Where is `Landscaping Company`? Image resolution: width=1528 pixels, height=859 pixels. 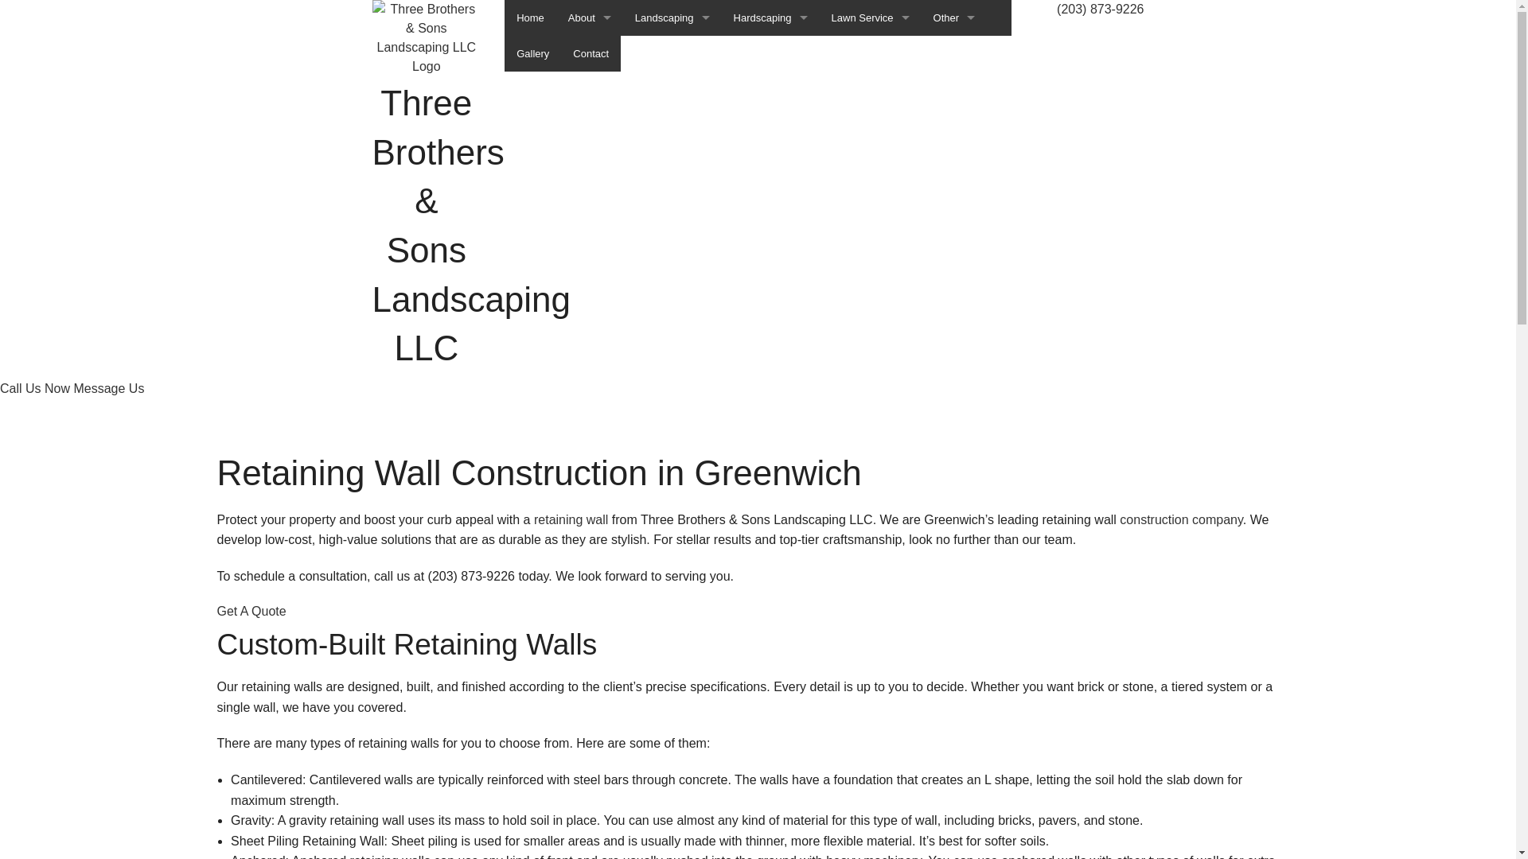 Landscaping Company is located at coordinates (672, 126).